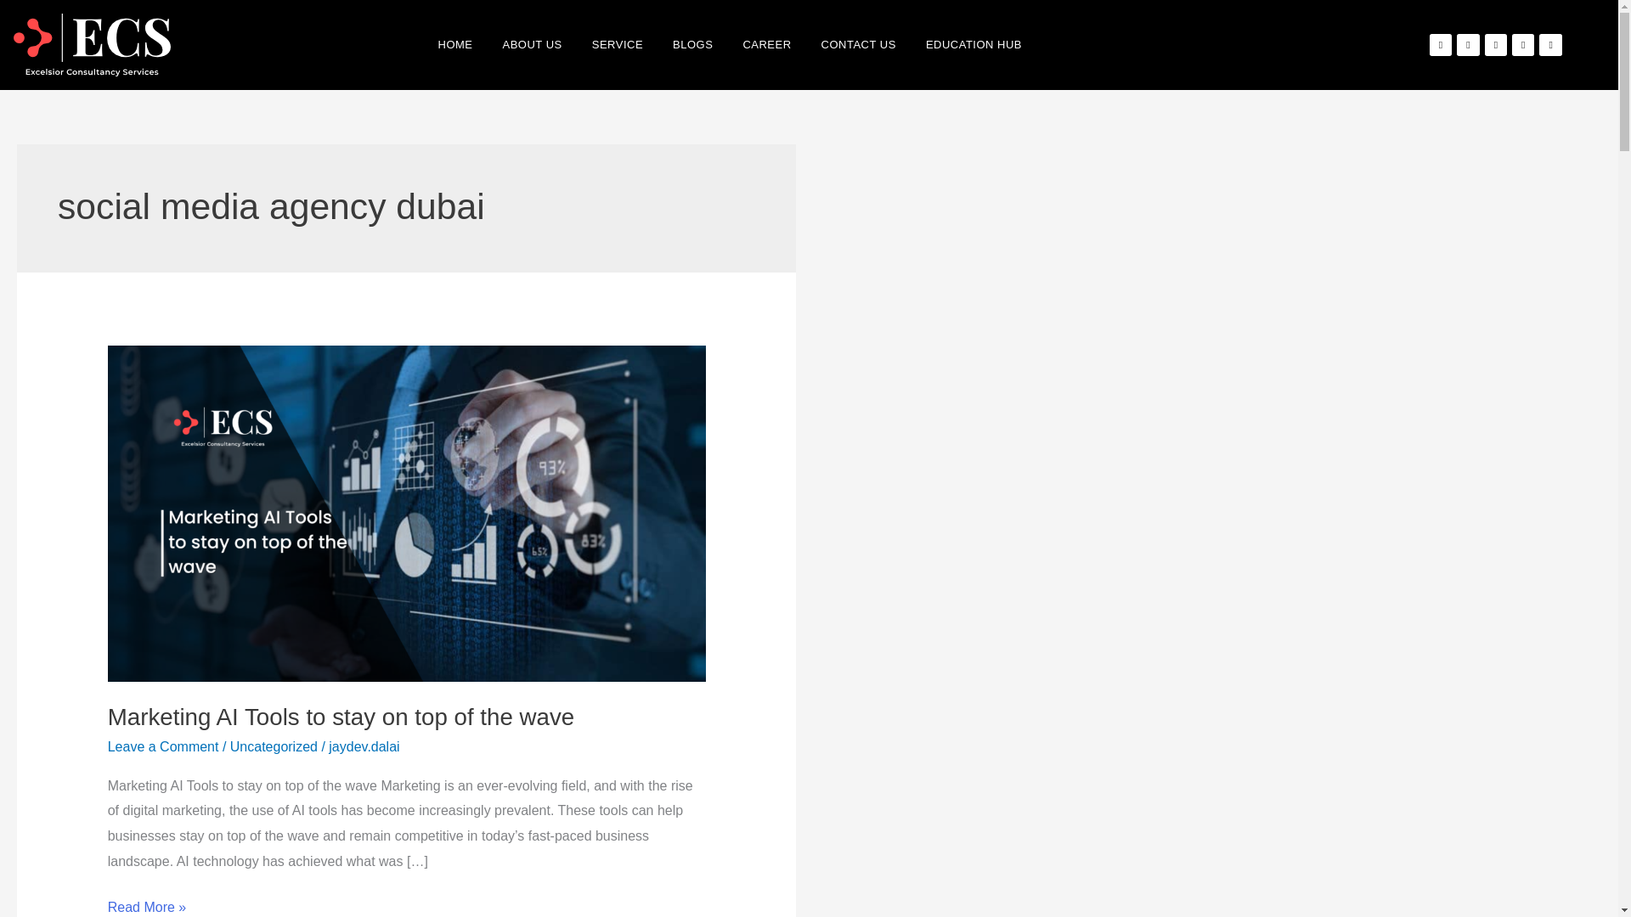 The image size is (1631, 917). I want to click on Instagram, so click(1495, 44).